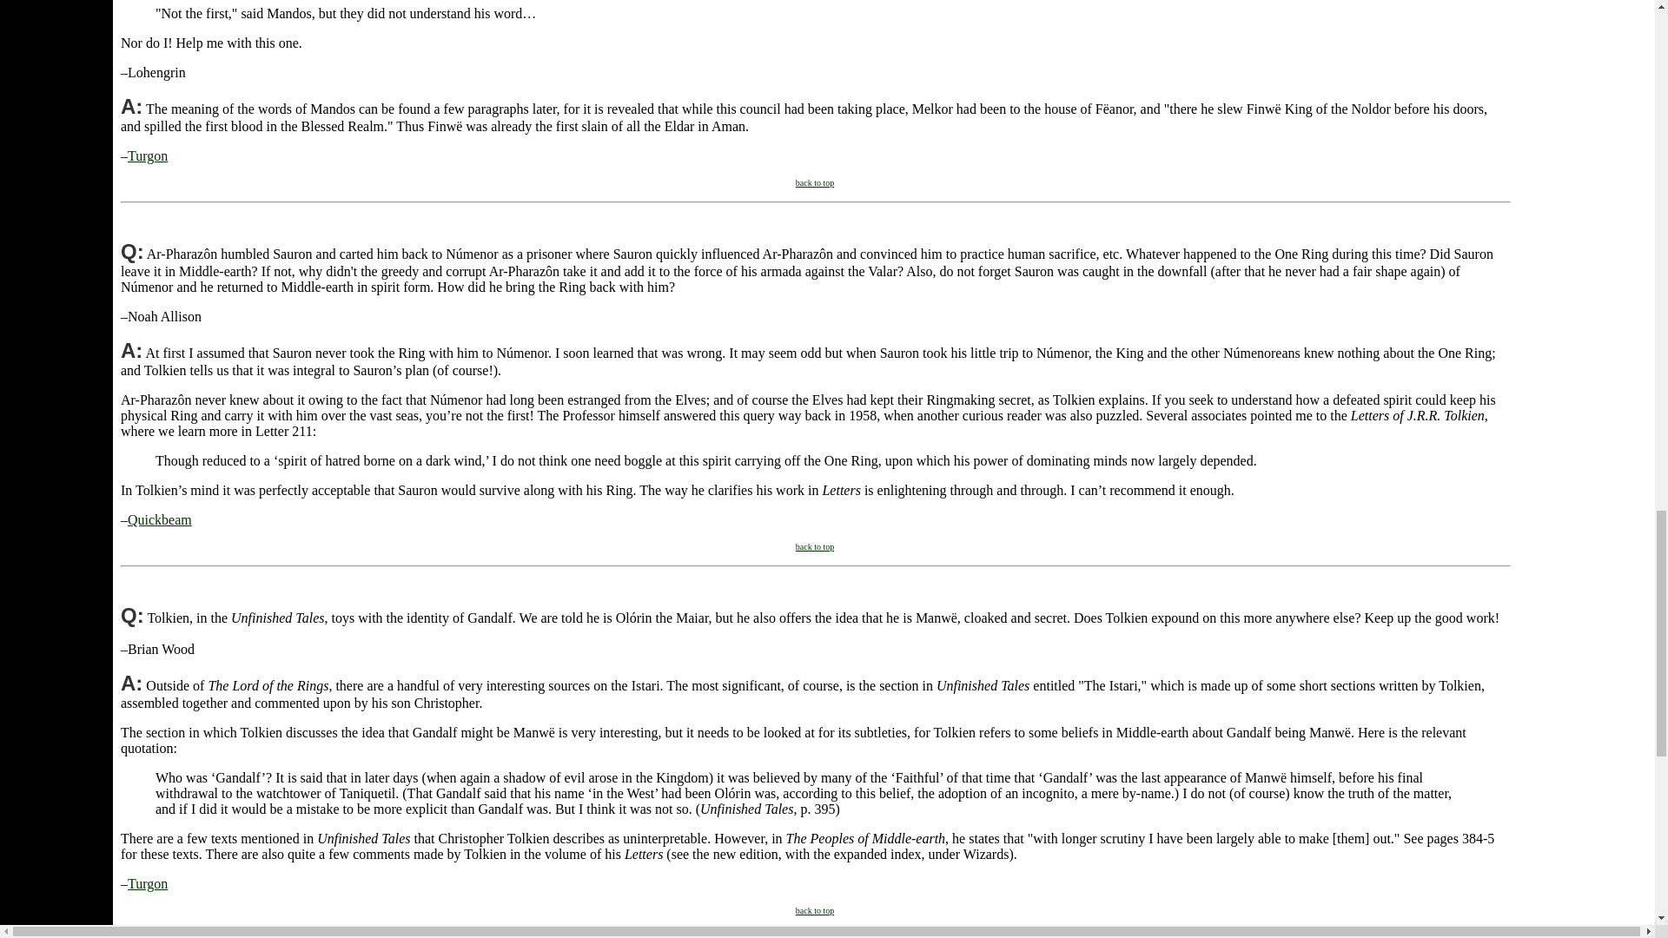  What do you see at coordinates (815, 182) in the screenshot?
I see `back to top` at bounding box center [815, 182].